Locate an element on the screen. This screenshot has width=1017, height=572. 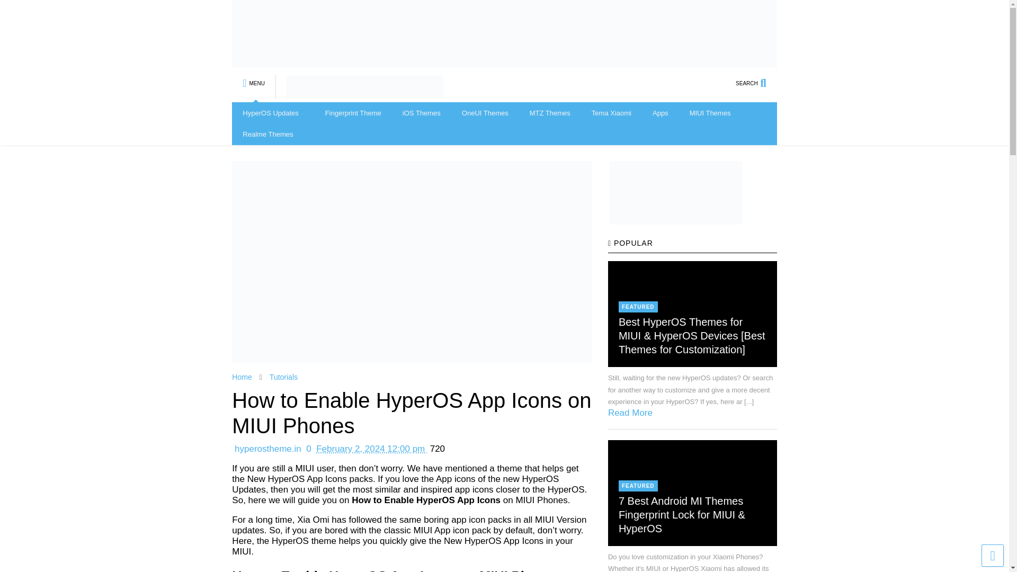
HyperOS Updates is located at coordinates (273, 113).